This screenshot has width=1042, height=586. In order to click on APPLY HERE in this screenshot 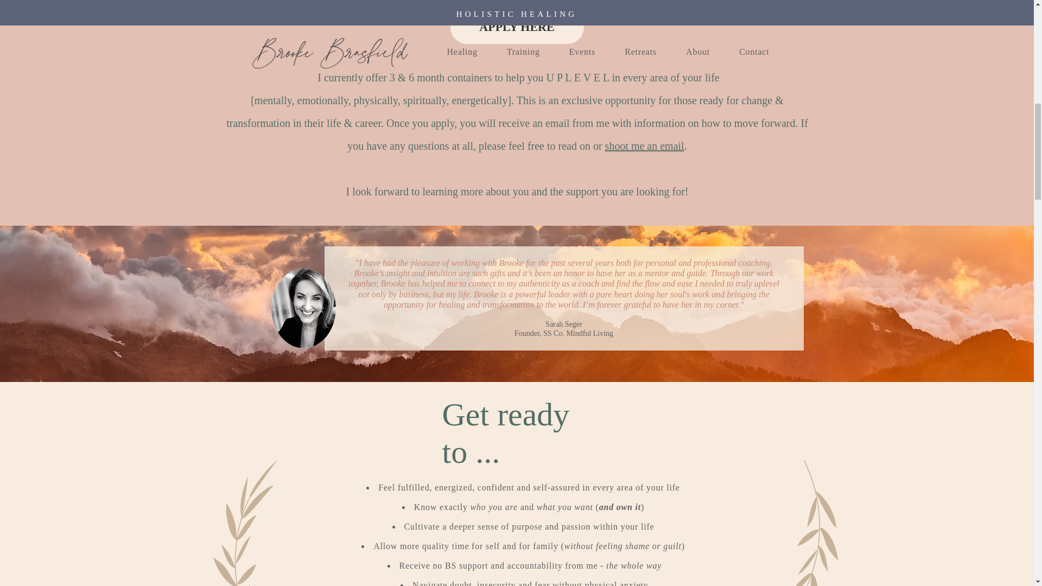, I will do `click(517, 27)`.